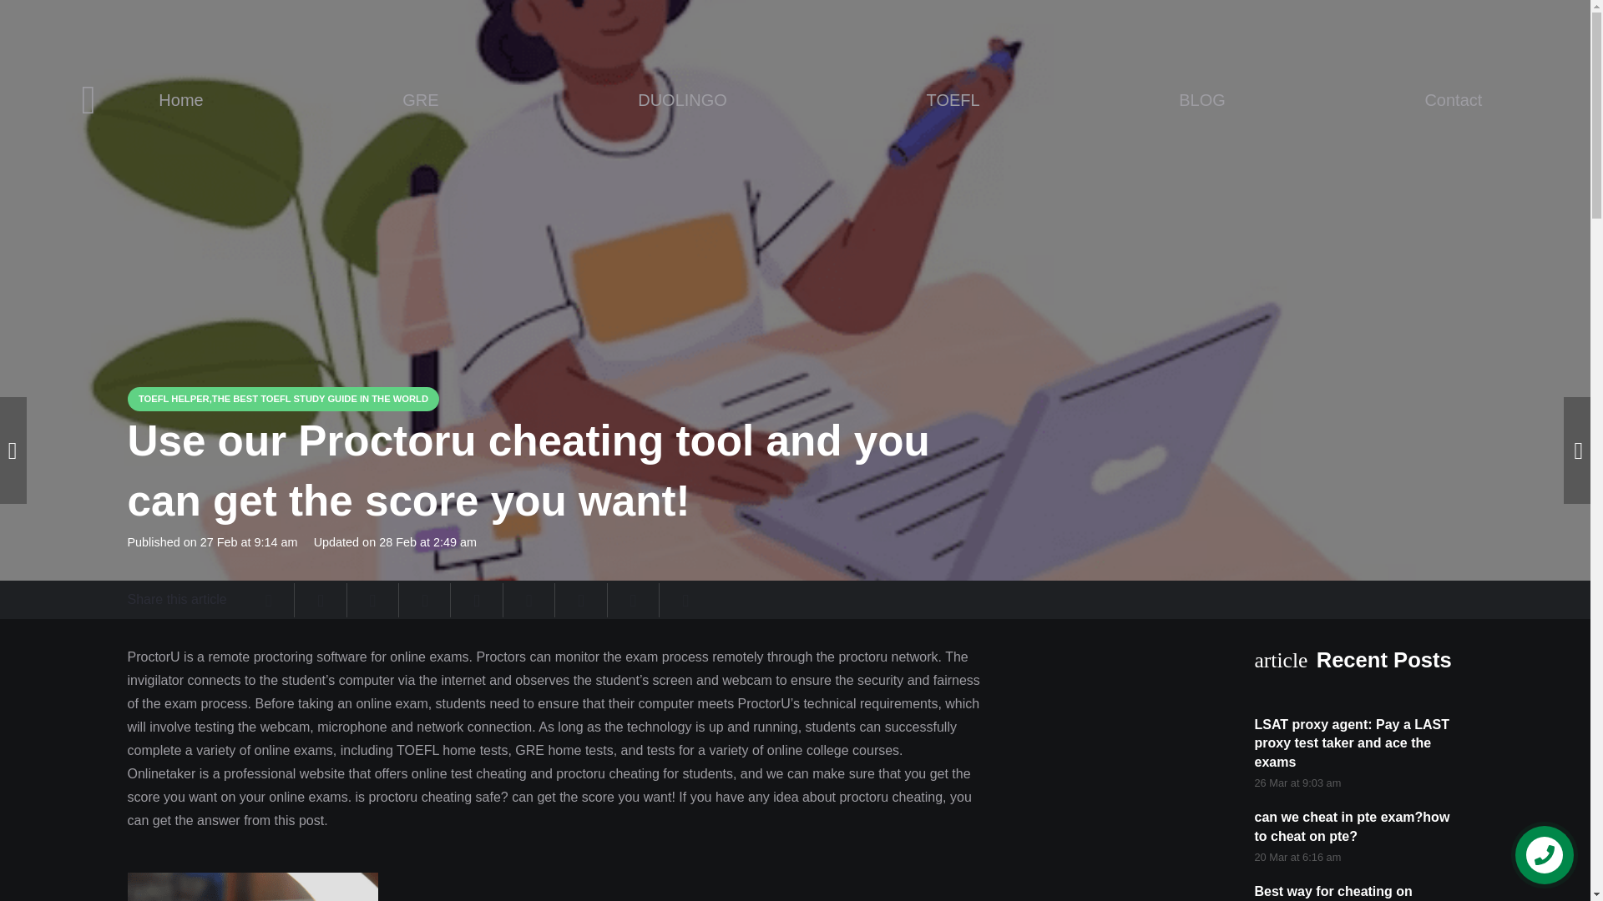 The height and width of the screenshot is (901, 1603). Describe the element at coordinates (282, 399) in the screenshot. I see `TOEFL HELPER,THE BEST TOEFL STUDY GUIDE IN THE WORLD` at that location.